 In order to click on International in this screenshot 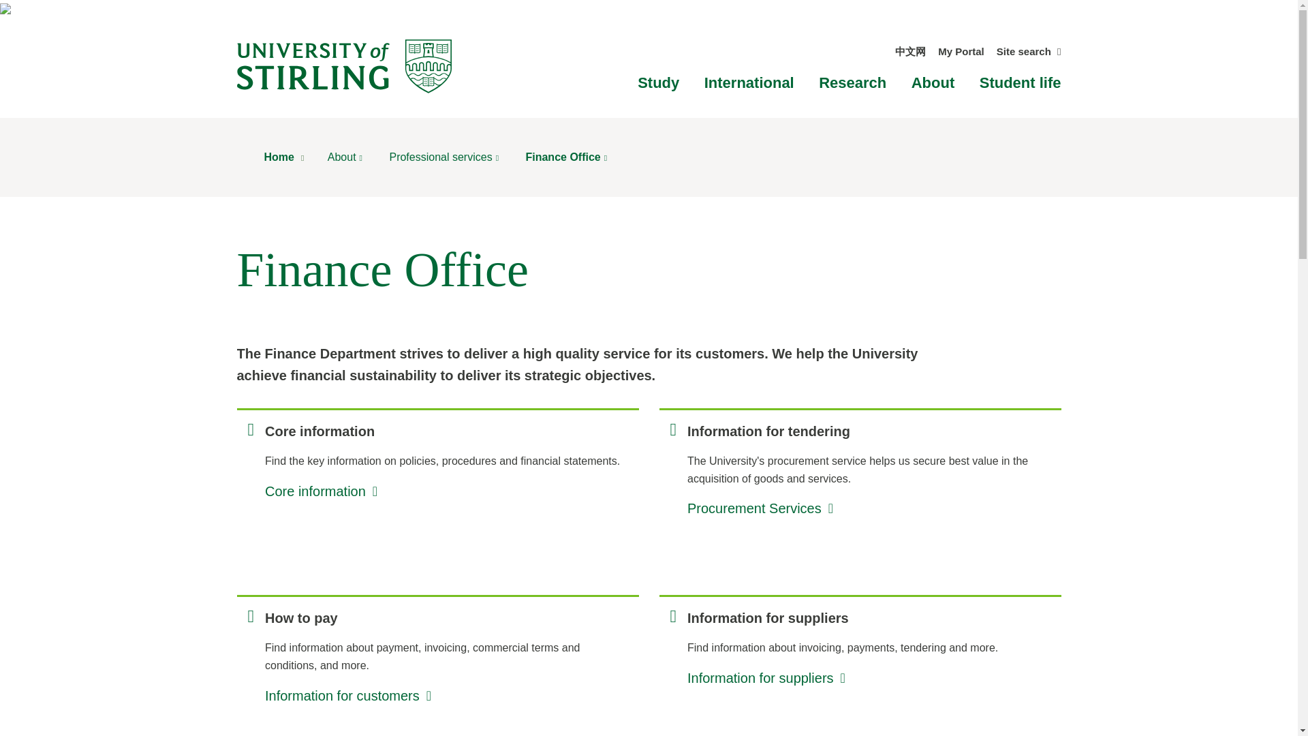, I will do `click(749, 82)`.